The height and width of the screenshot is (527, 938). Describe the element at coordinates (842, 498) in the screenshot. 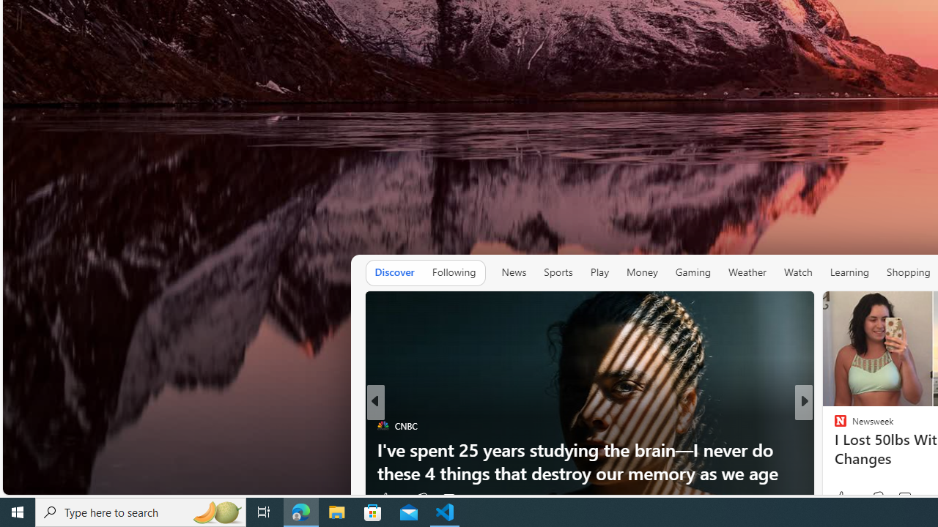

I see `59 Like` at that location.